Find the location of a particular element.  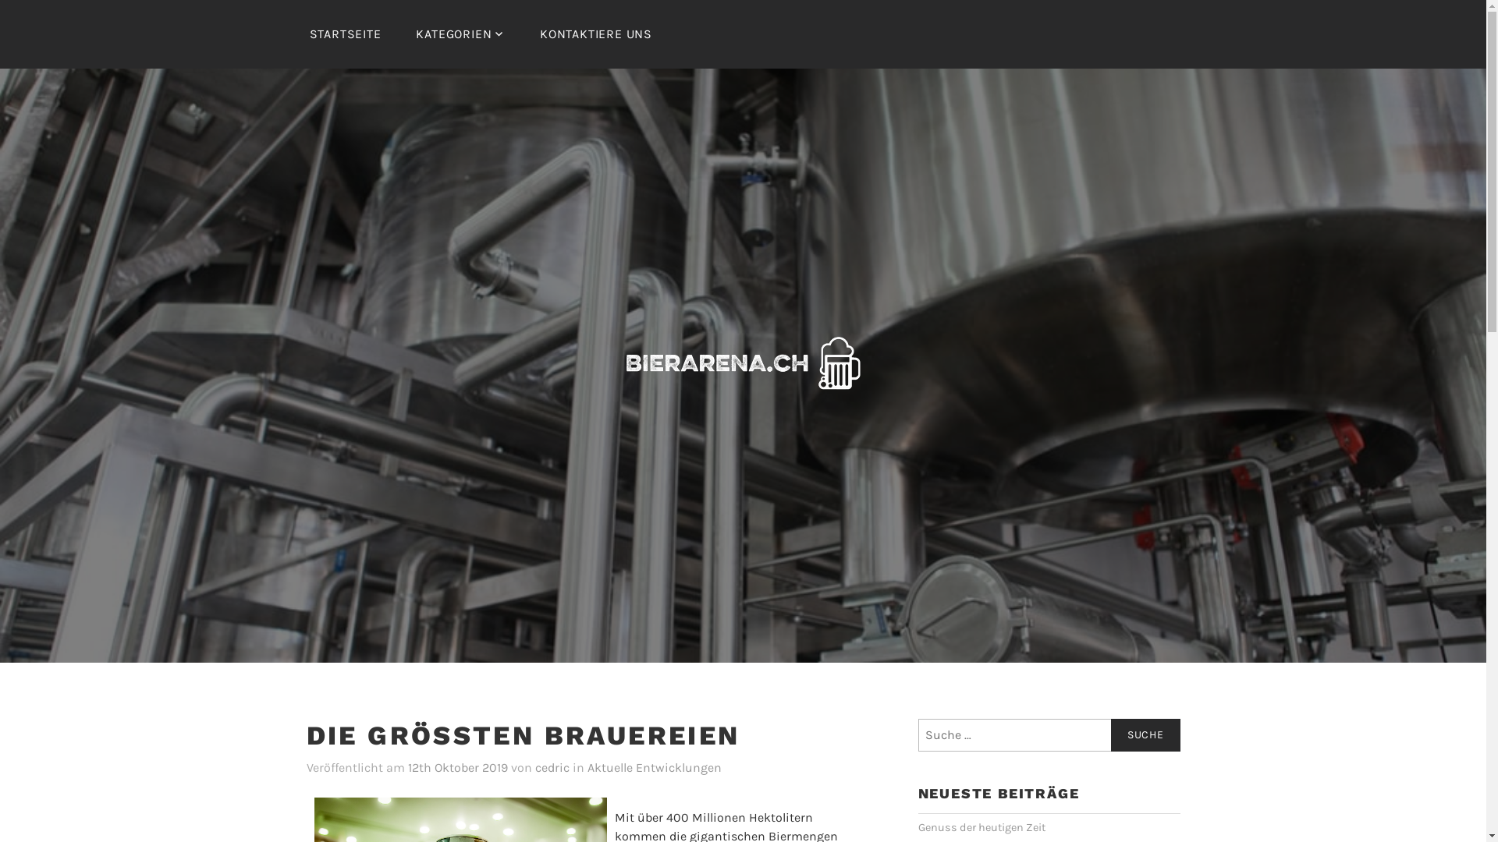

BIERARENA.CH is located at coordinates (825, 430).